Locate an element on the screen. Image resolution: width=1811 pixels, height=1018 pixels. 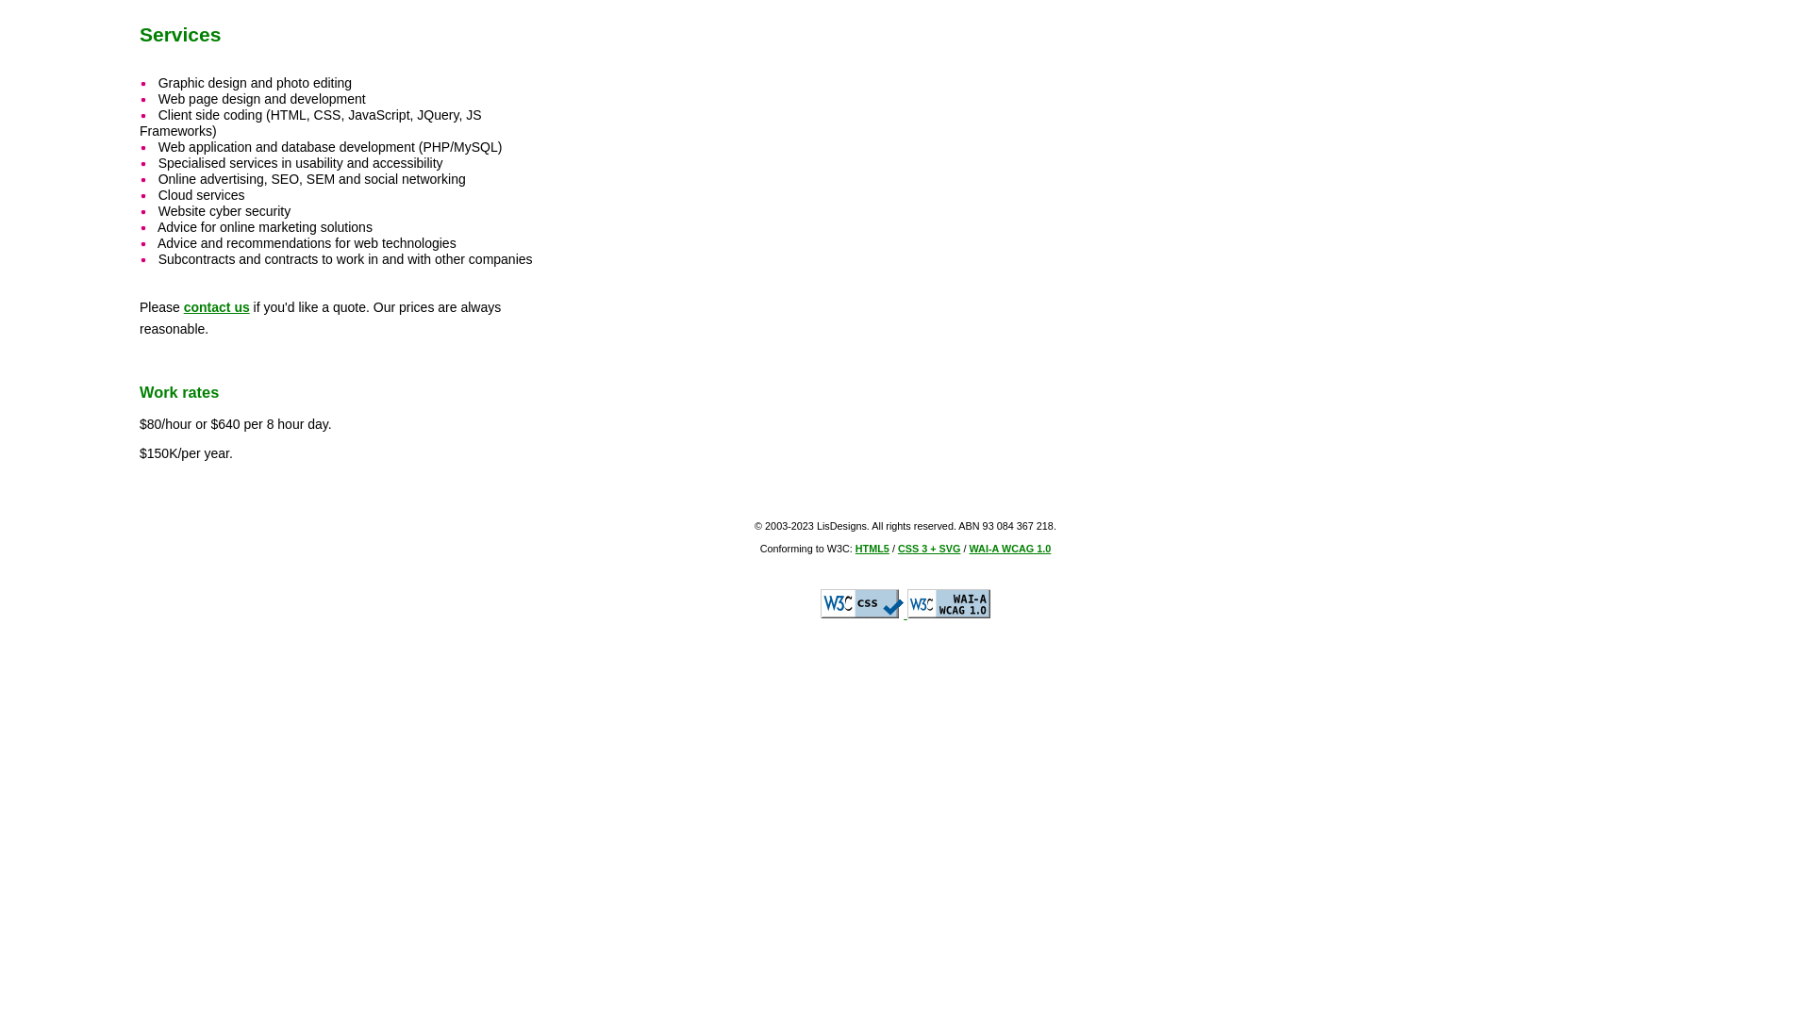
contact us is located at coordinates (217, 307).